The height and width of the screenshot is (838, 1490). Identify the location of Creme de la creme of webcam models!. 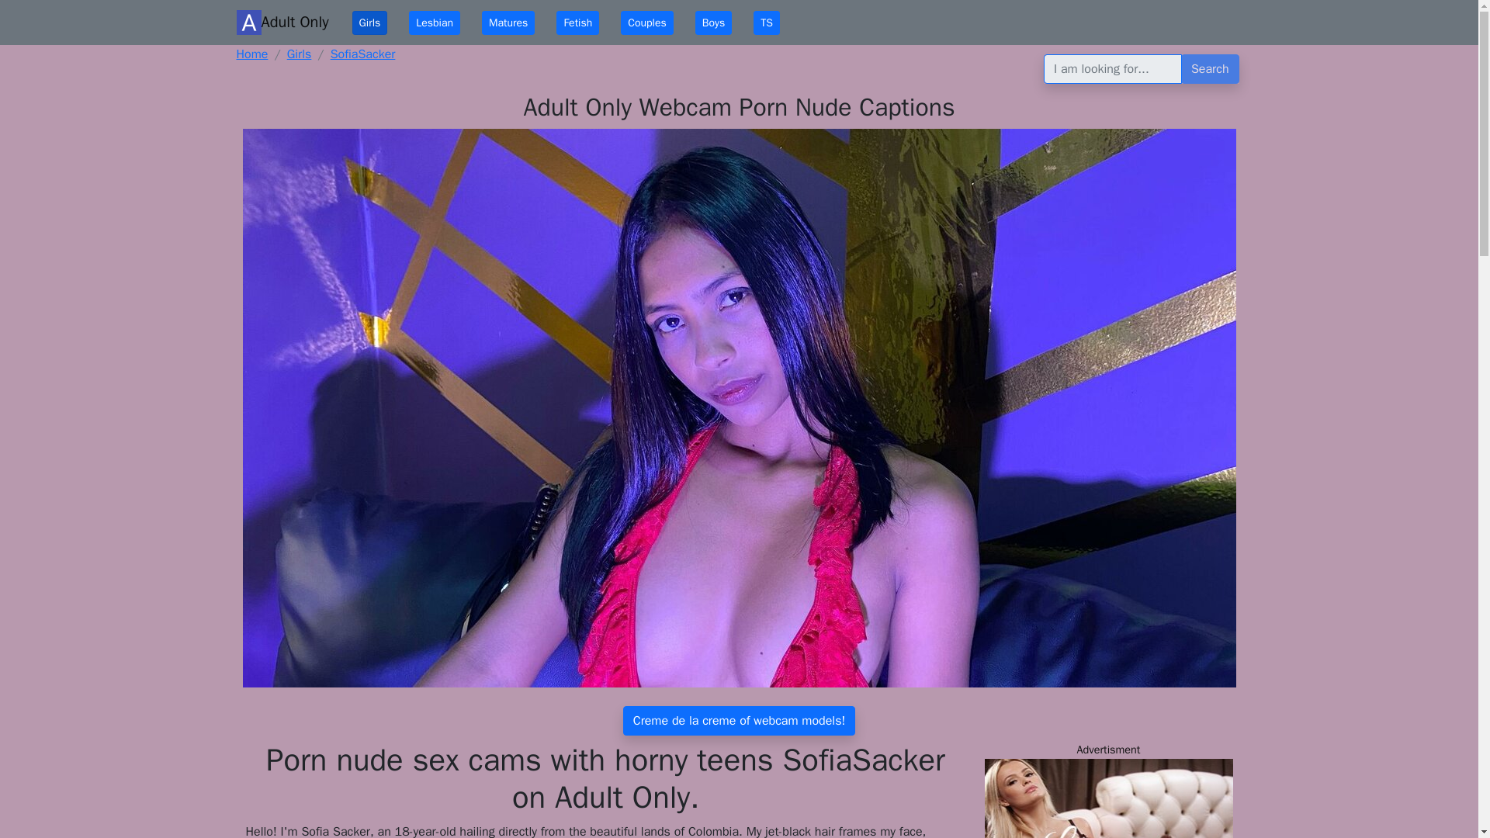
(739, 721).